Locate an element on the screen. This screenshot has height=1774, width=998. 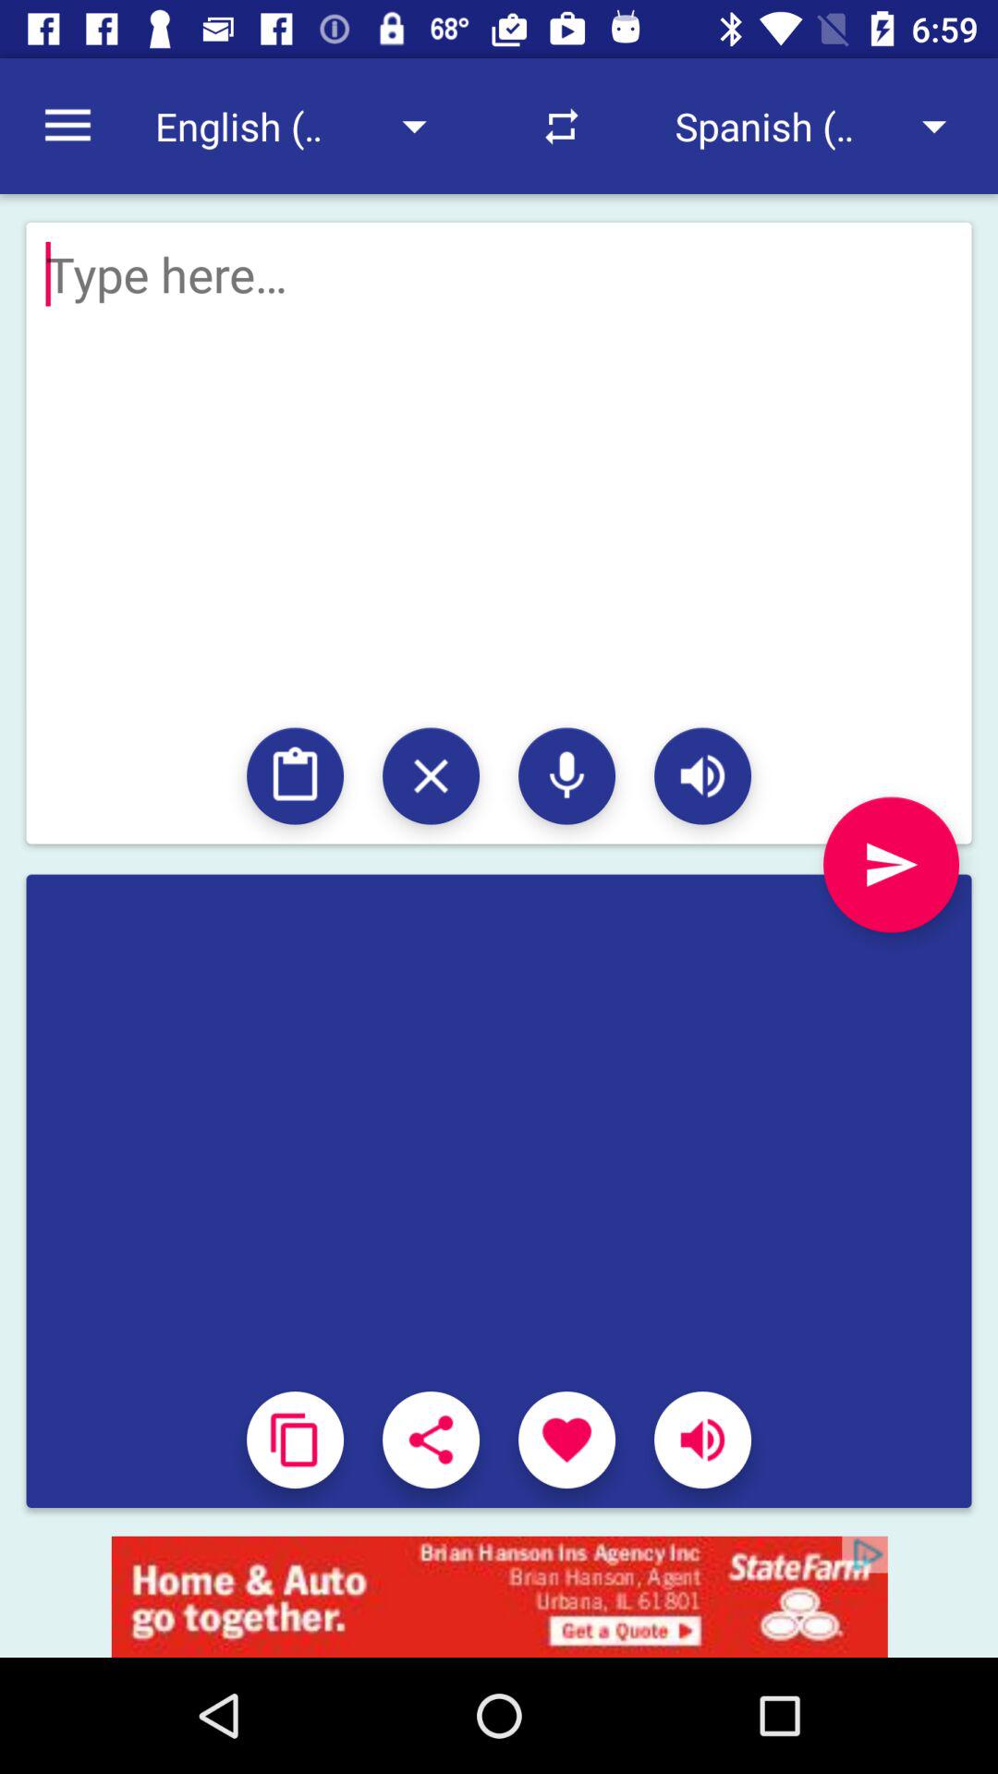
choose the speaker button is located at coordinates (702, 776).